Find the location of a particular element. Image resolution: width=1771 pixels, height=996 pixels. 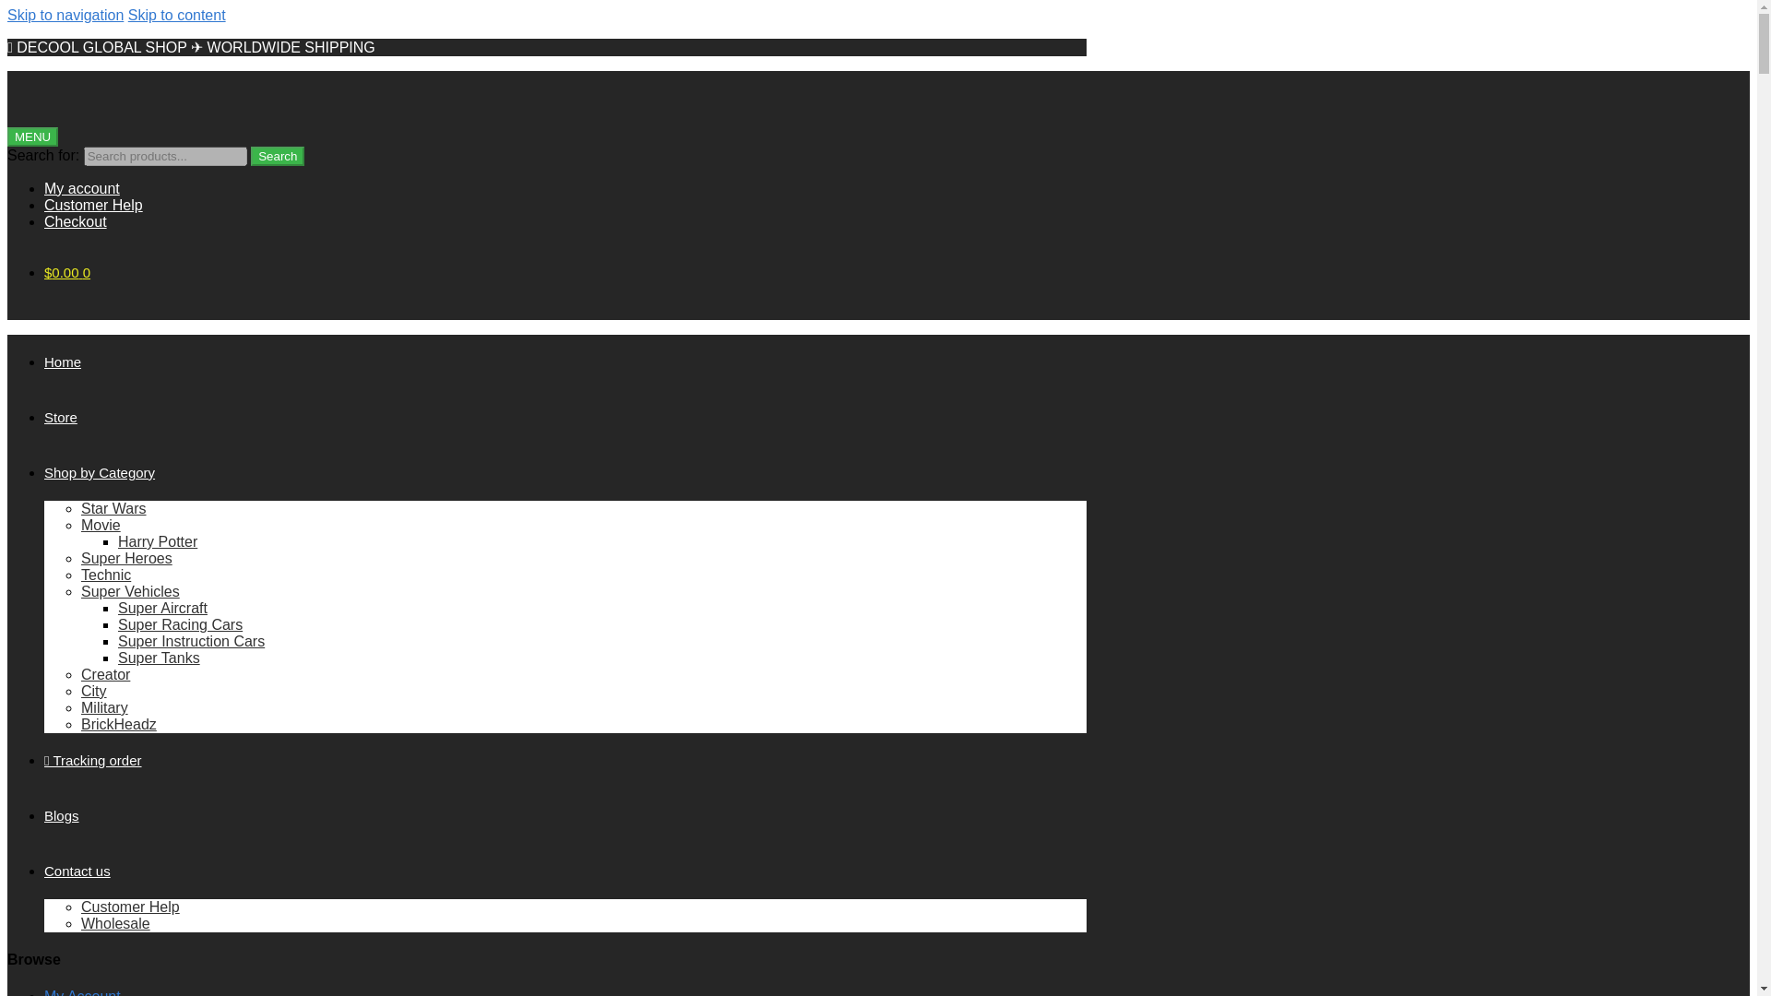

Search is located at coordinates (278, 156).